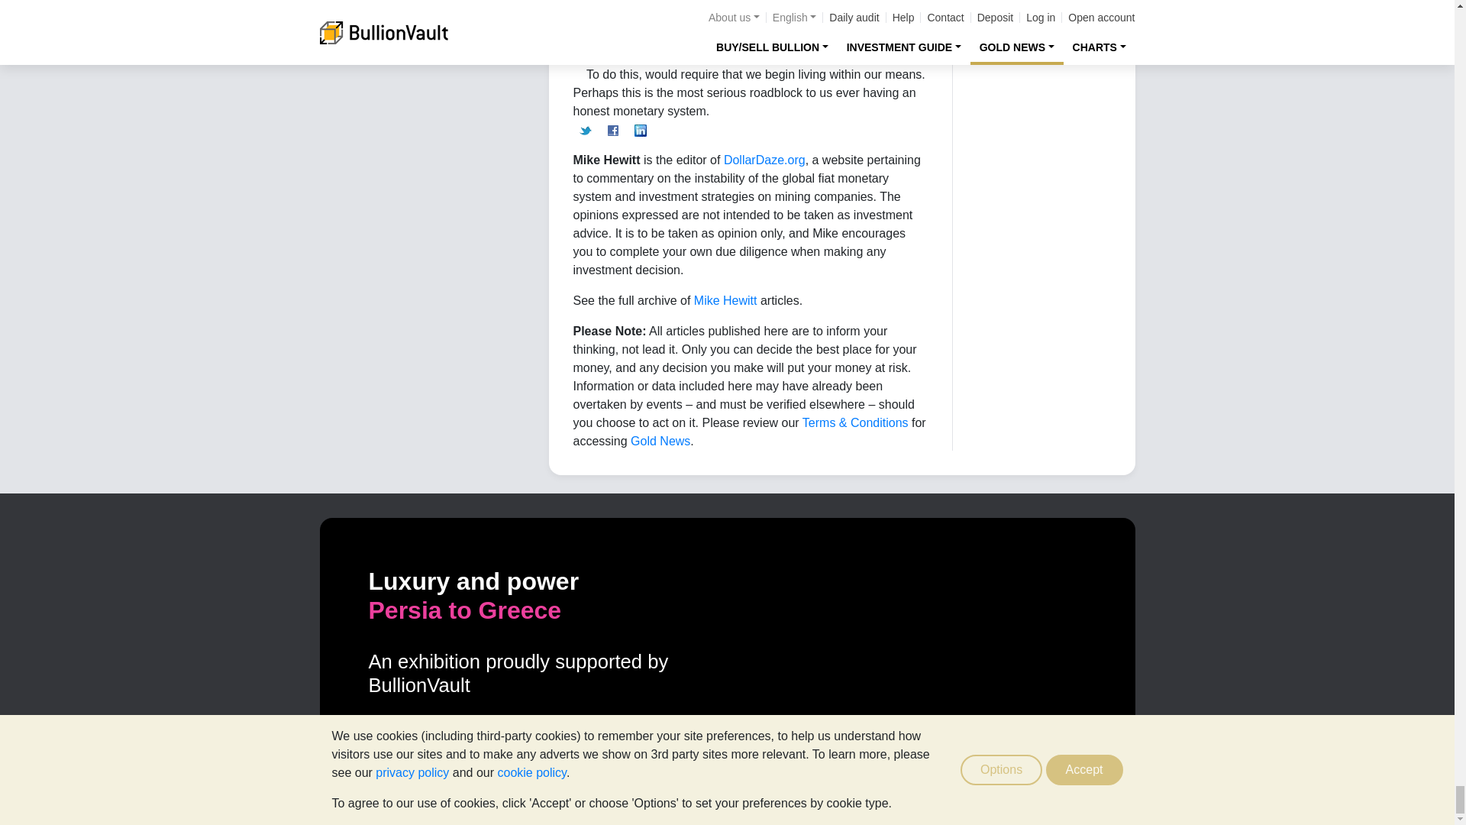  What do you see at coordinates (612, 129) in the screenshot?
I see `Share on Facebook` at bounding box center [612, 129].